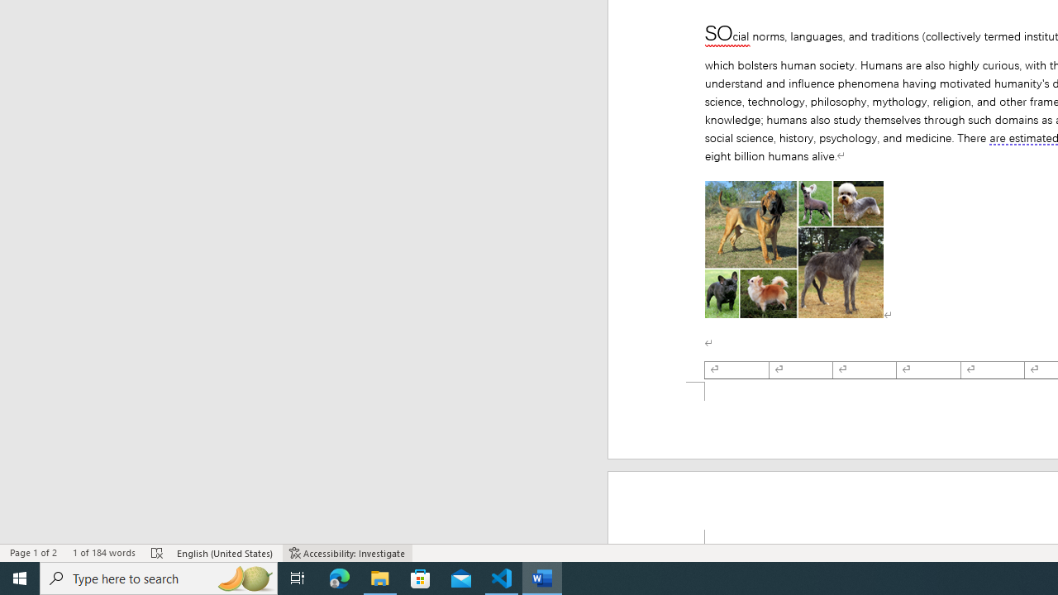 This screenshot has height=595, width=1058. Describe the element at coordinates (33, 552) in the screenshot. I see `Page Number Page 1 of 2` at that location.